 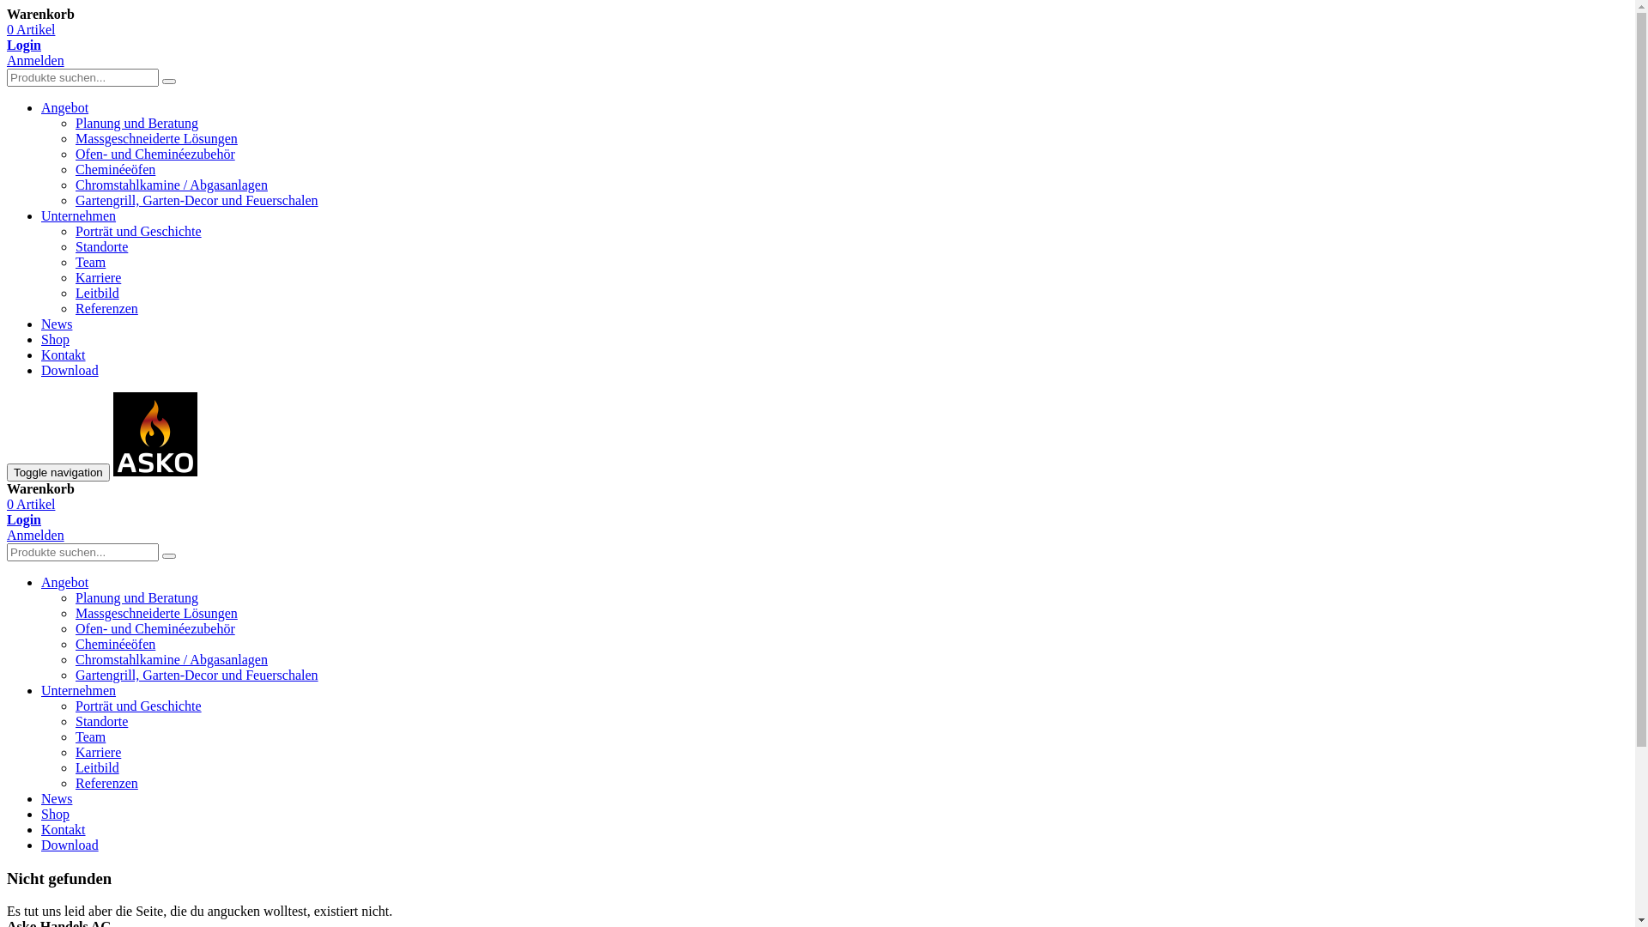 What do you see at coordinates (31, 505) in the screenshot?
I see `0 Artikel` at bounding box center [31, 505].